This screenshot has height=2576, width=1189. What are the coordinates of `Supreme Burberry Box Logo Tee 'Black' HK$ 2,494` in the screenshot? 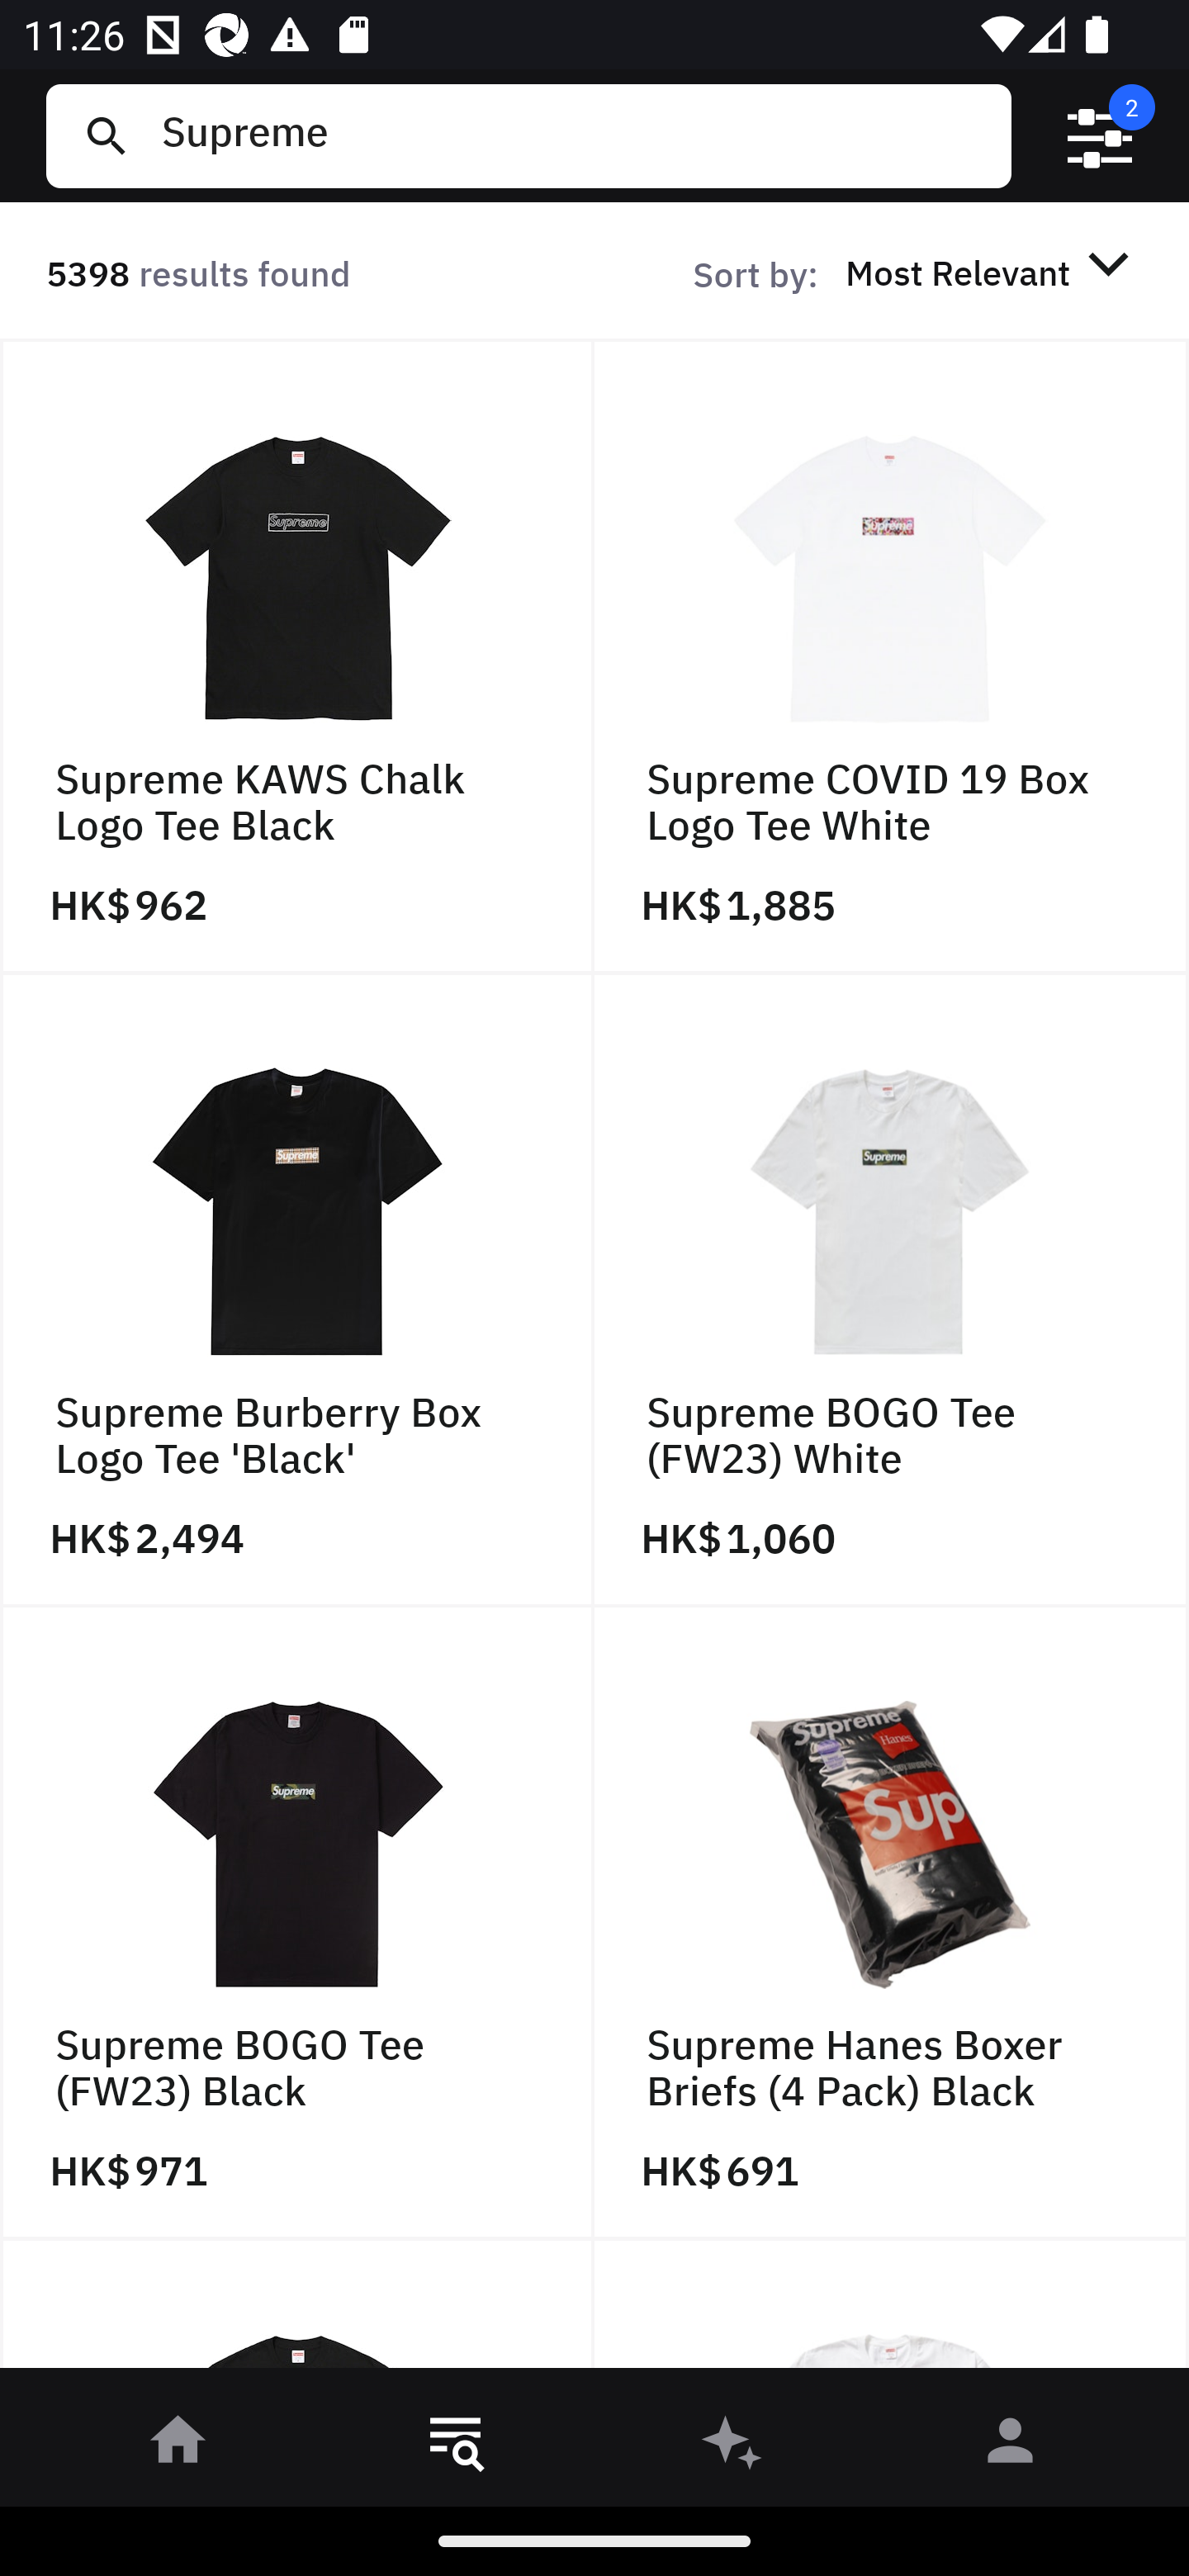 It's located at (297, 1290).